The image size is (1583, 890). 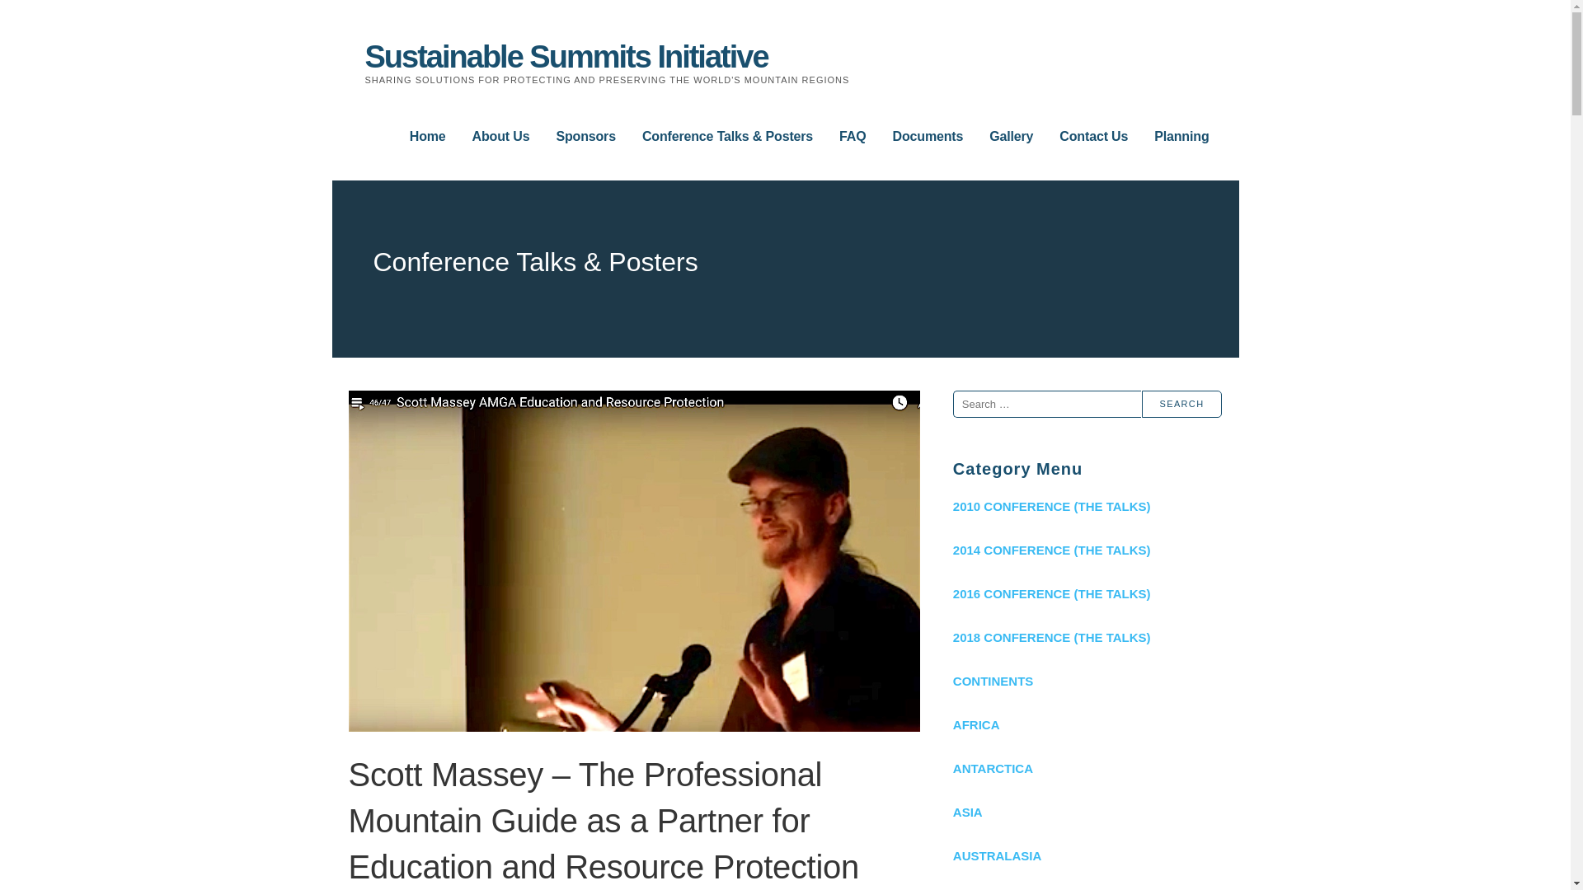 What do you see at coordinates (1181, 137) in the screenshot?
I see `Planning` at bounding box center [1181, 137].